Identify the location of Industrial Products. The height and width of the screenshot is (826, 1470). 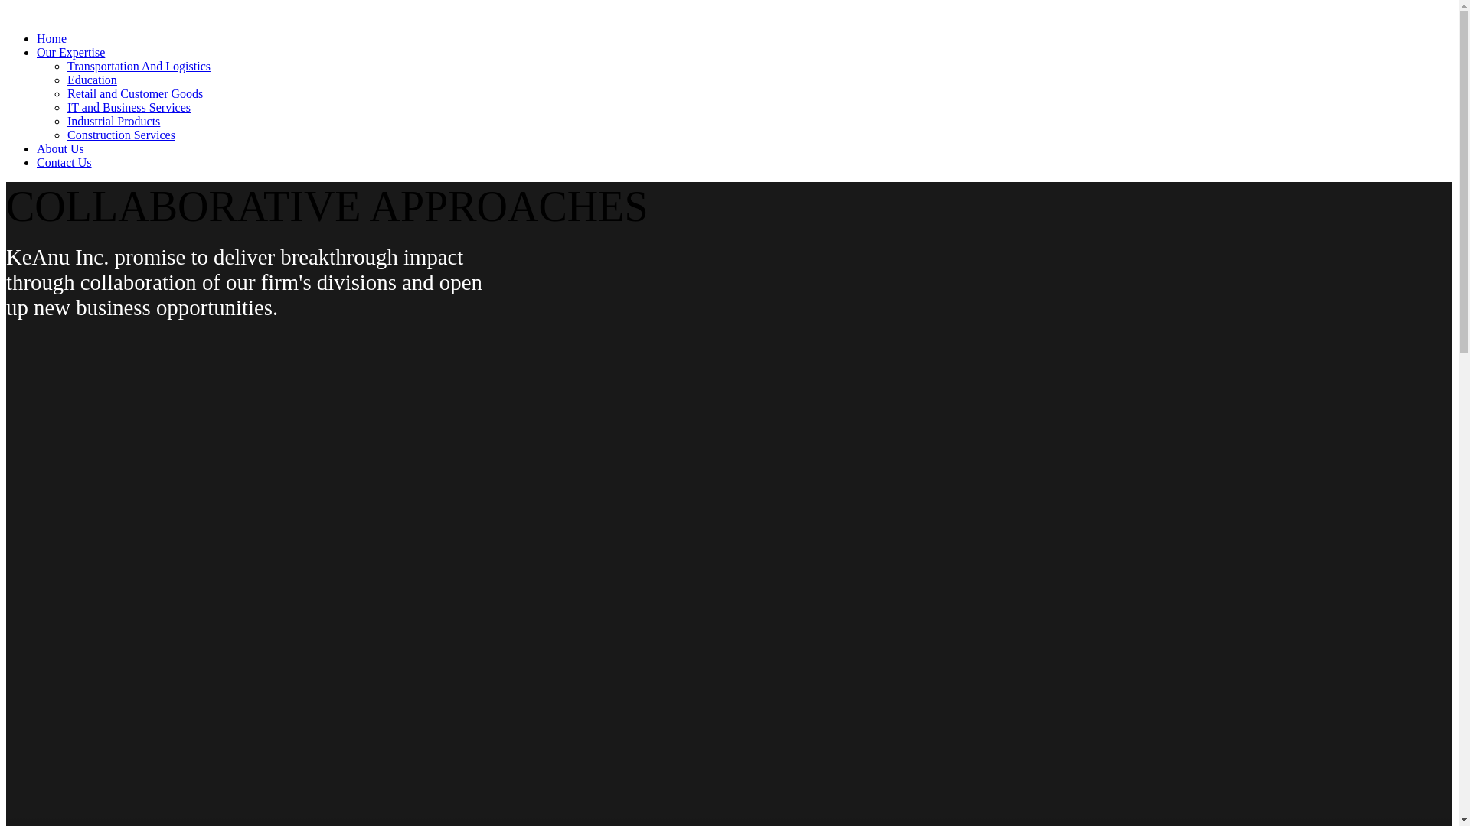
(113, 121).